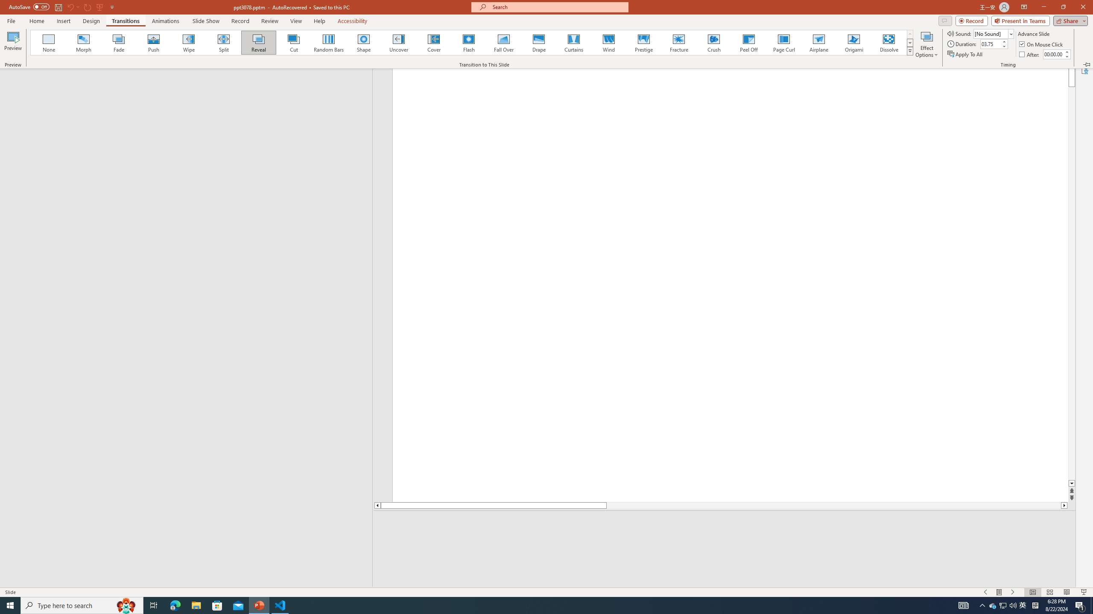 This screenshot has width=1093, height=614. I want to click on Slide Show Previous On, so click(985, 592).